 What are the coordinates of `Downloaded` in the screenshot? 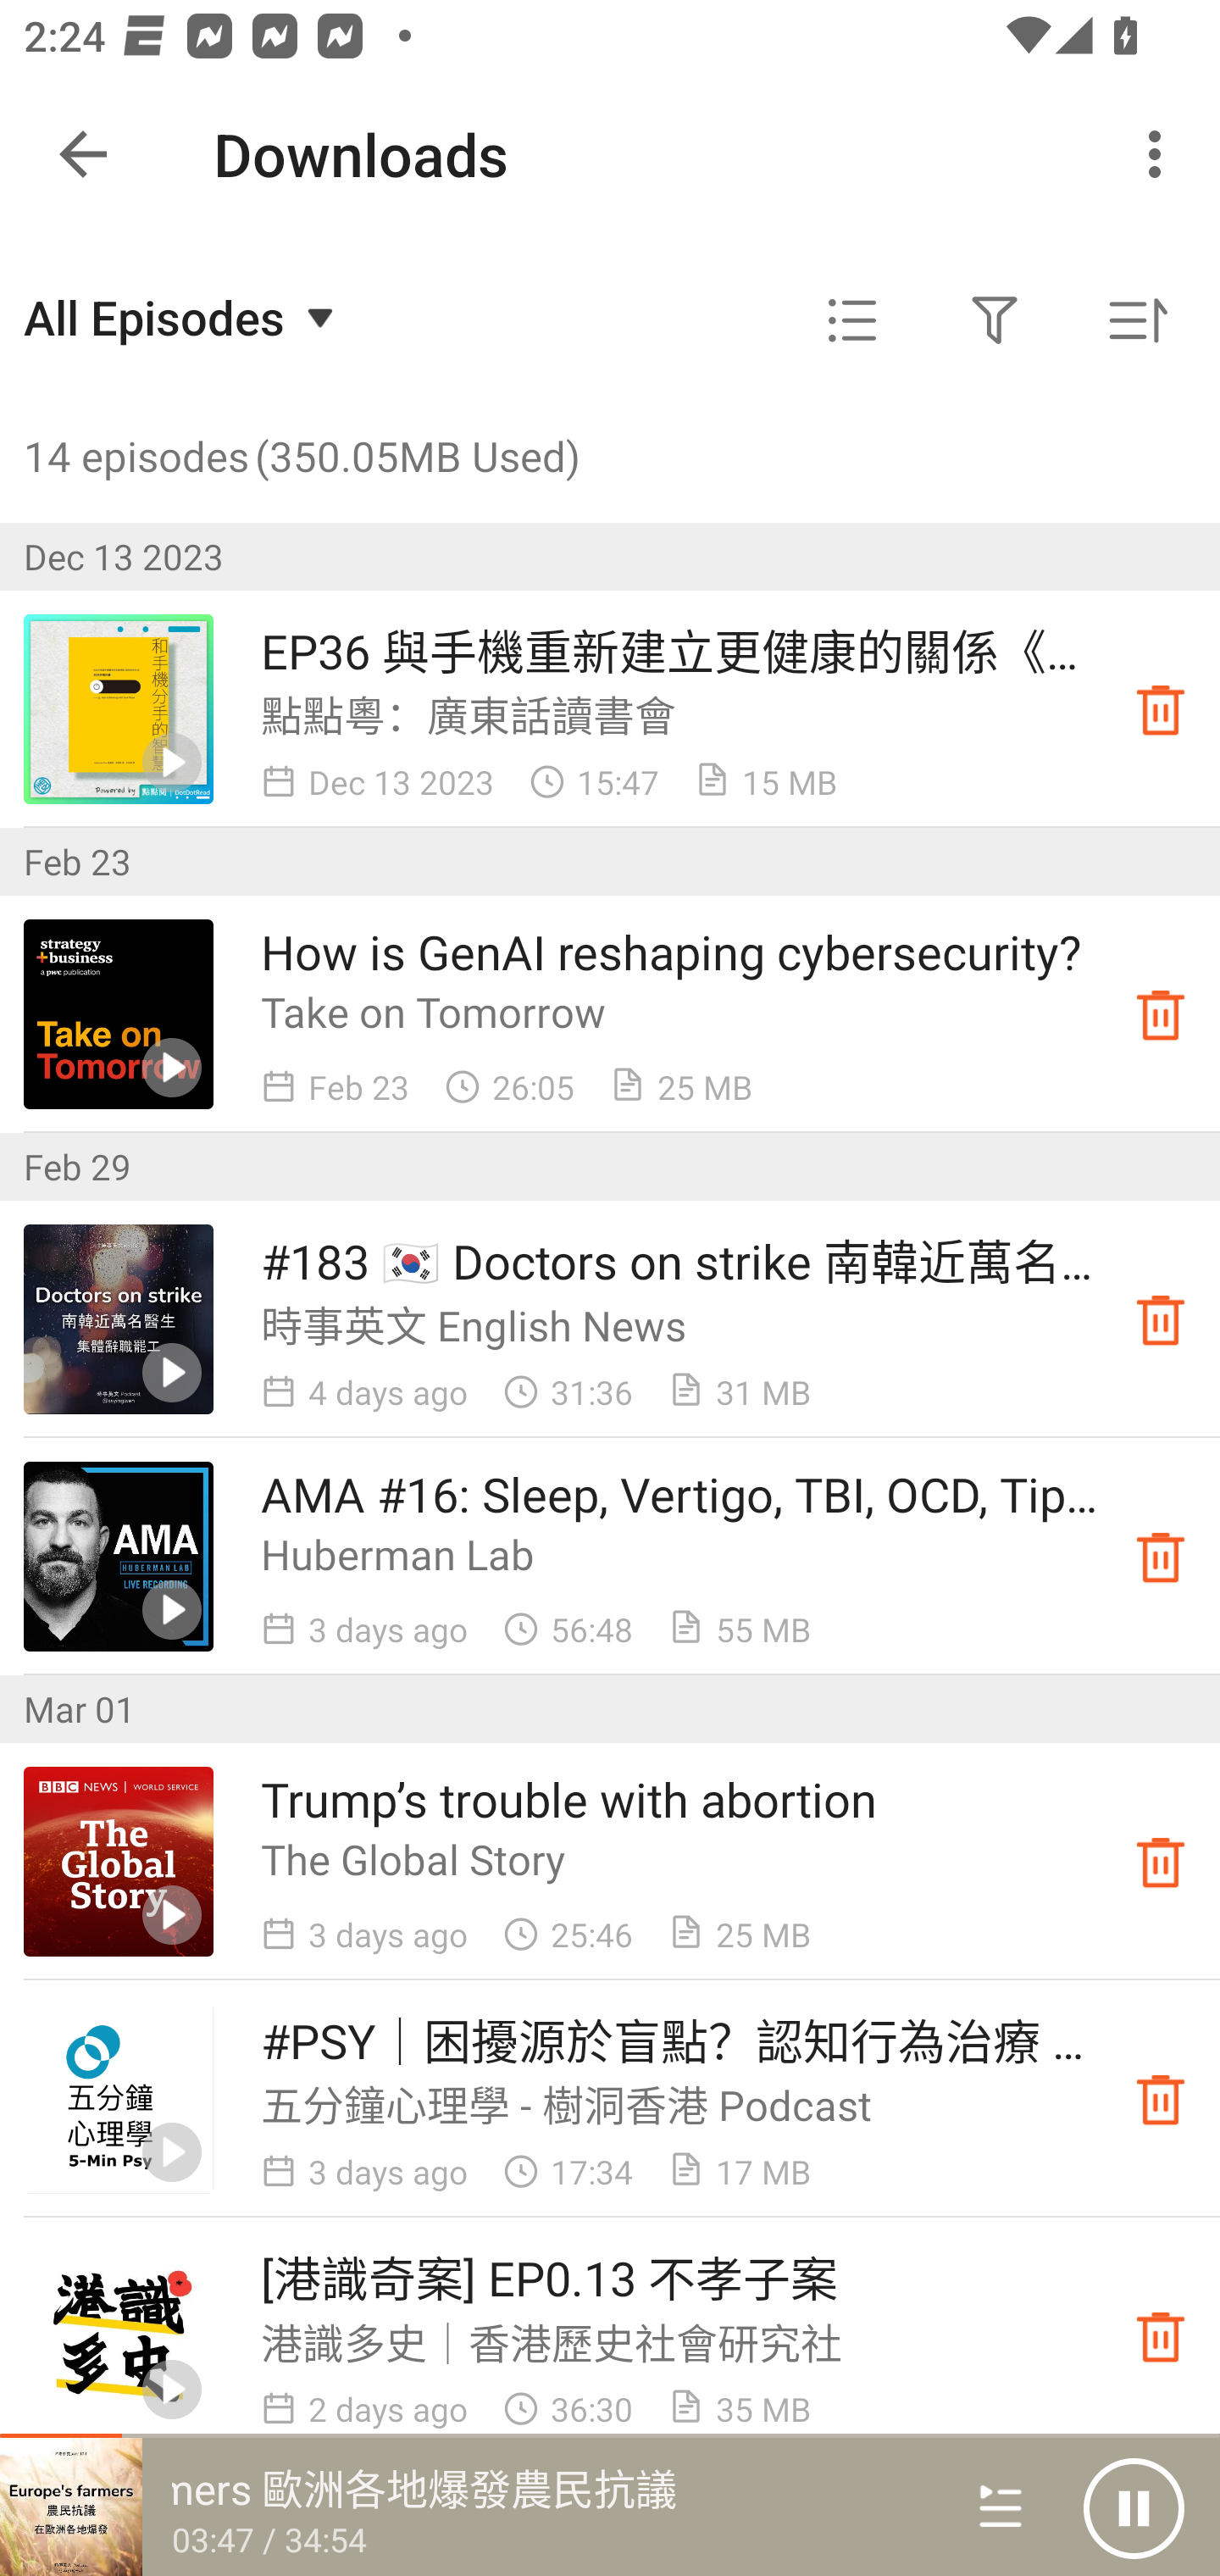 It's located at (1161, 2335).